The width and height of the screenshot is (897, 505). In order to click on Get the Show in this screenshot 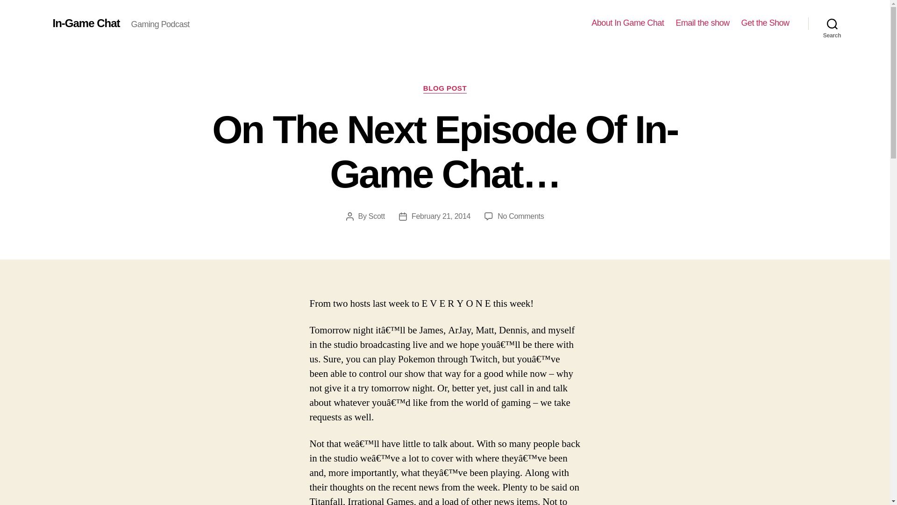, I will do `click(765, 23)`.